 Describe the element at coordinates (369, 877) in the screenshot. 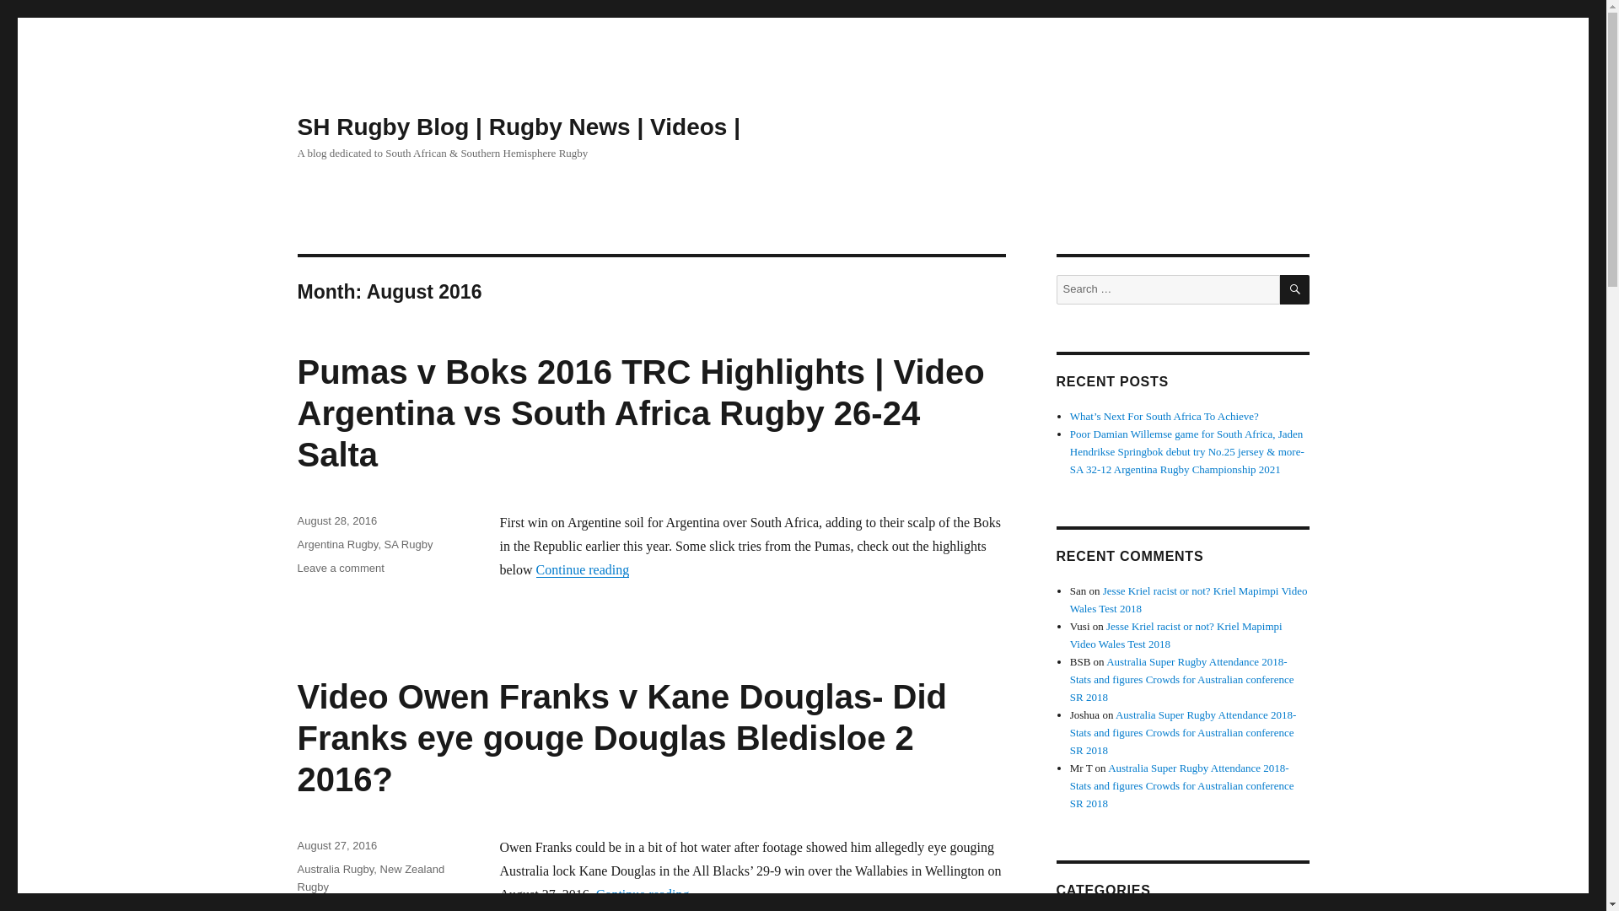

I see `New Zealand Rugby` at that location.